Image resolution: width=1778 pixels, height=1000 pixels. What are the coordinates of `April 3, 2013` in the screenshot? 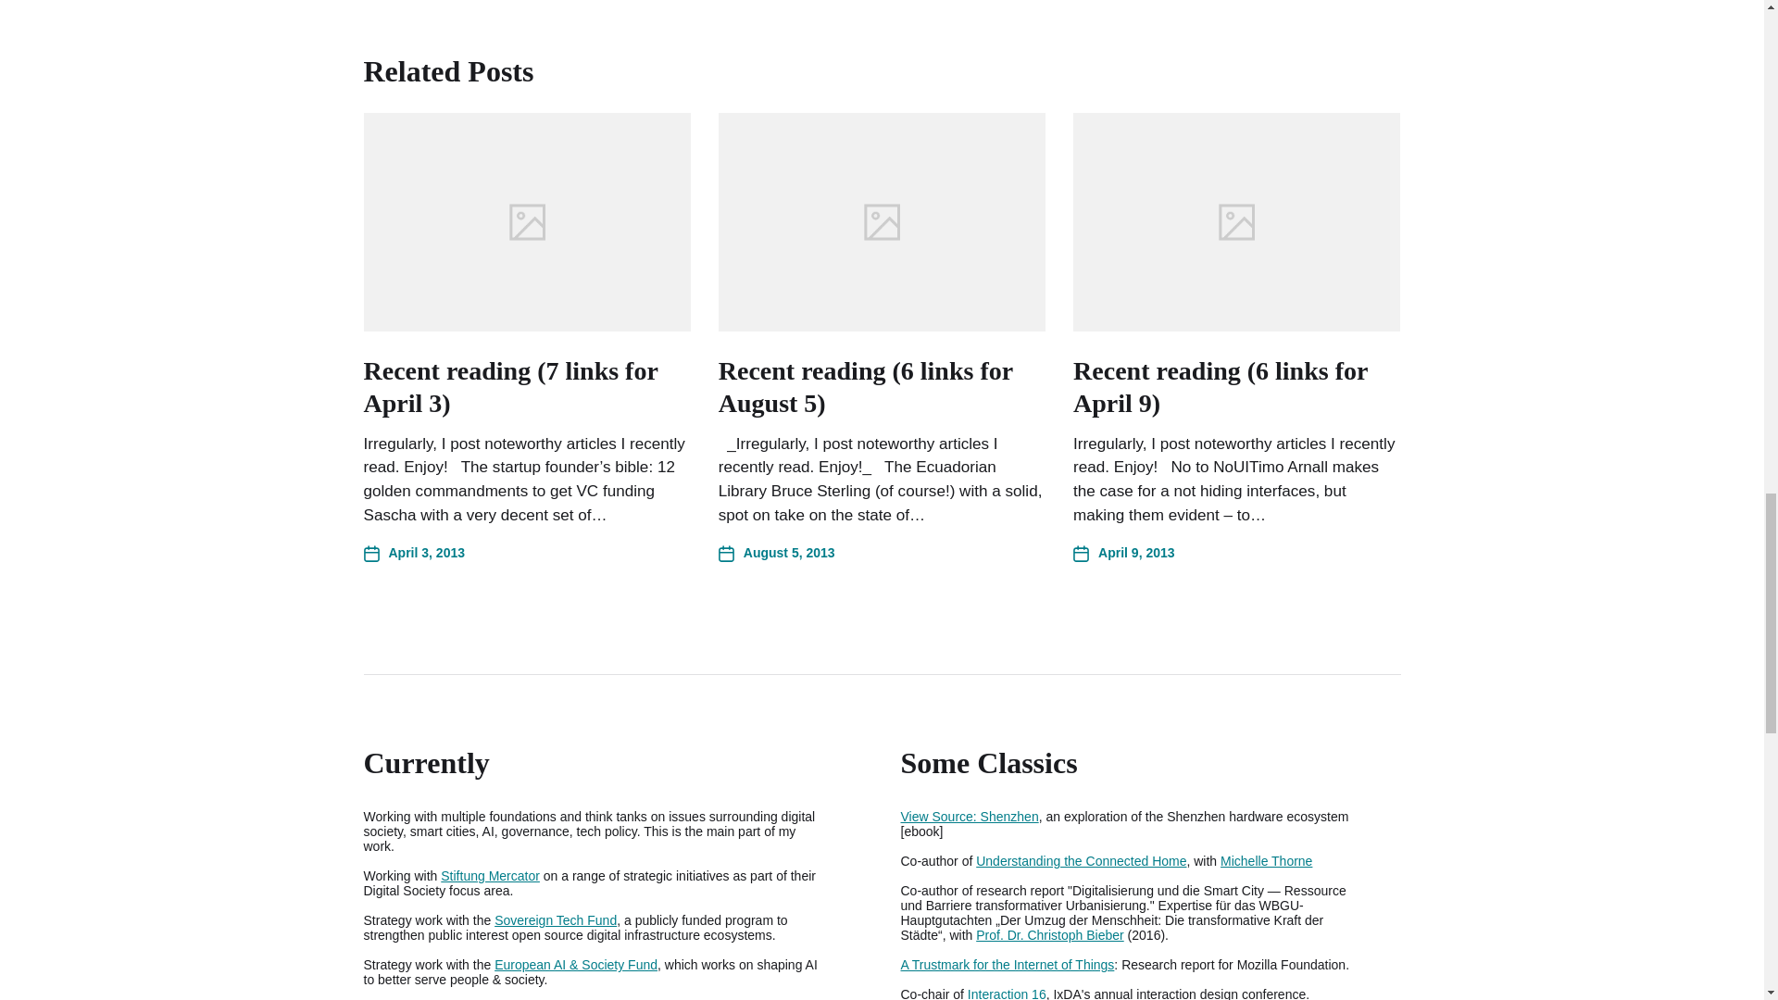 It's located at (413, 554).